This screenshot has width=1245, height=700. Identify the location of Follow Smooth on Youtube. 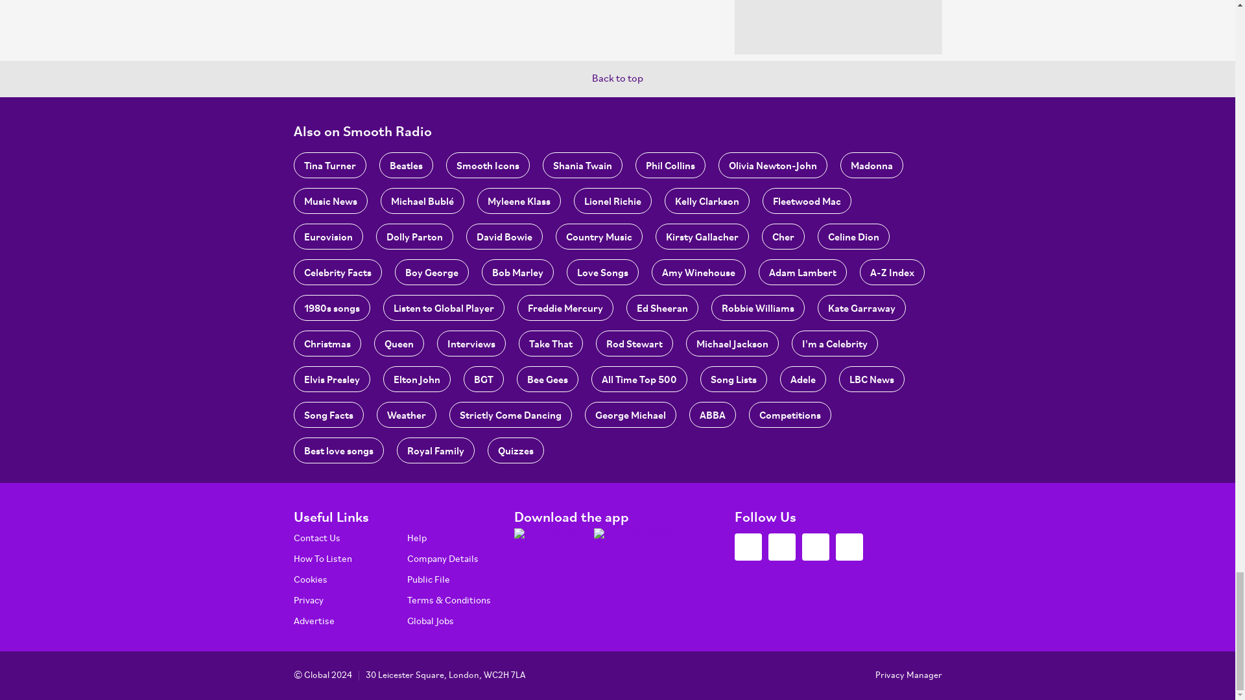
(849, 547).